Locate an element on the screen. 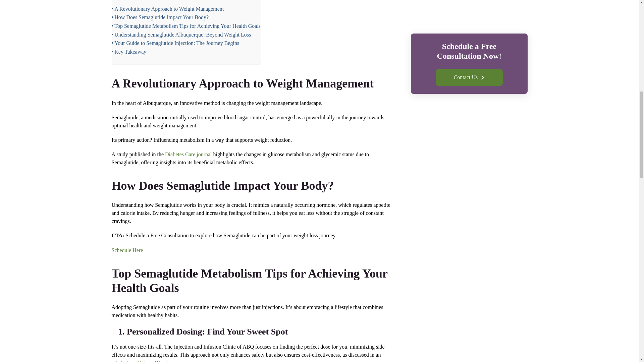 The width and height of the screenshot is (644, 362). Your Guide to Semaglutide Injection: The Journey Begins is located at coordinates (175, 43).